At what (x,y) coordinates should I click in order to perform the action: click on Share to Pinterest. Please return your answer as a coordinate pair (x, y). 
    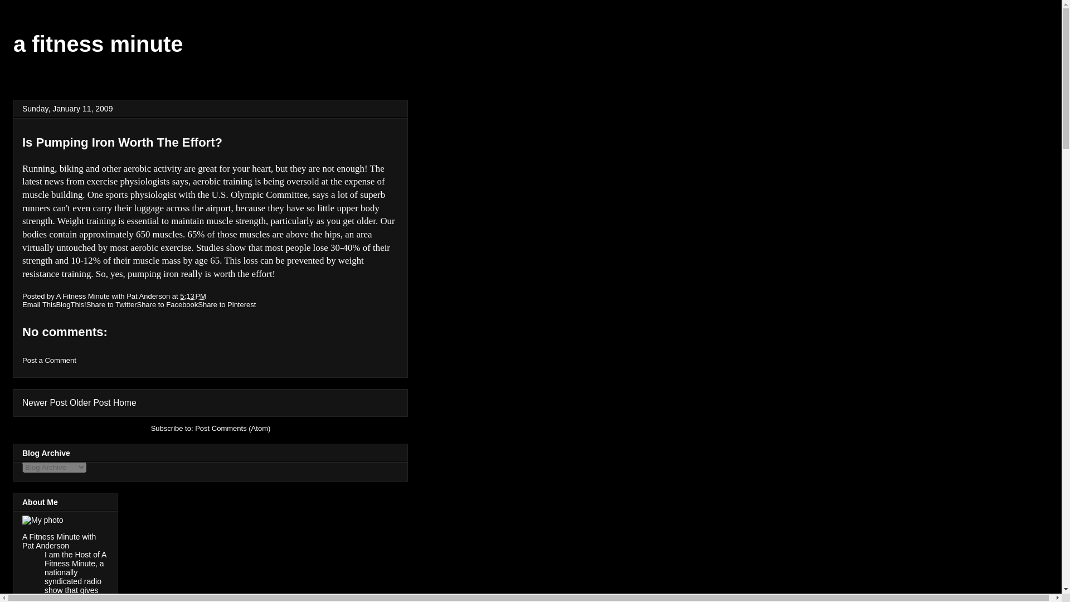
    Looking at the image, I should click on (226, 304).